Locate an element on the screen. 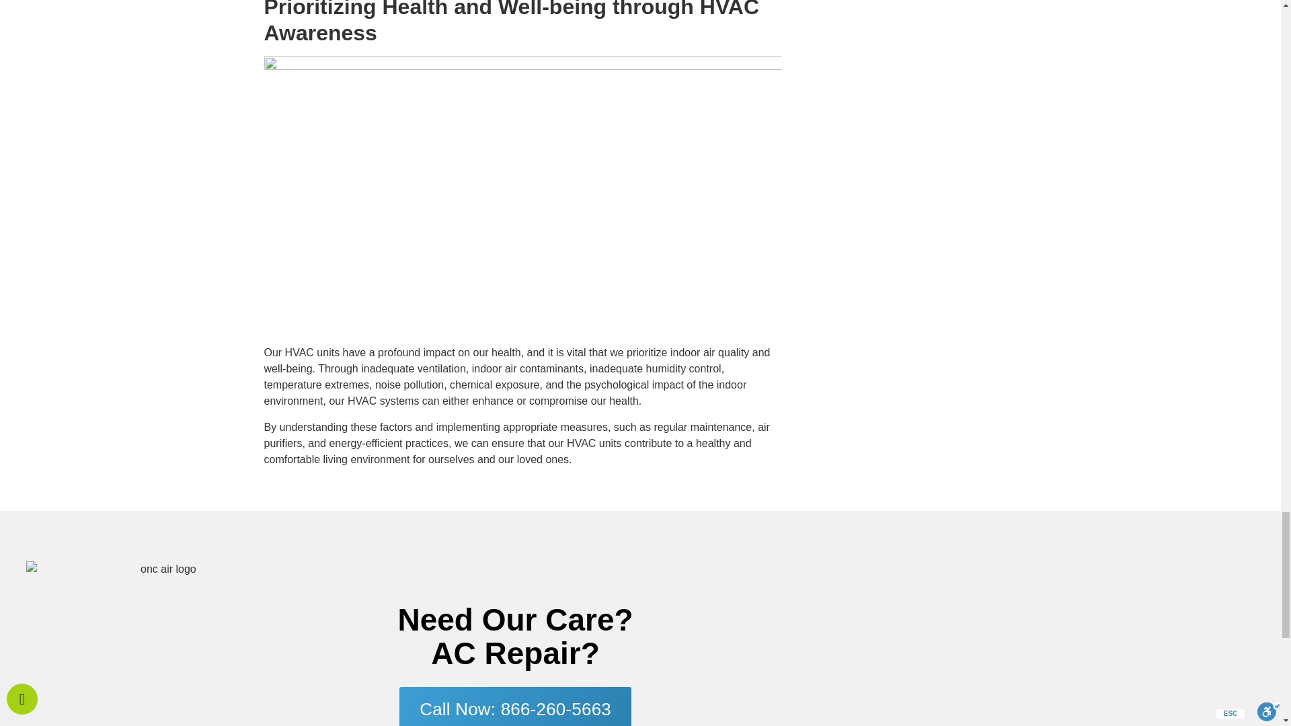 The height and width of the screenshot is (726, 1291). ONC AIR  is located at coordinates (1041, 618).